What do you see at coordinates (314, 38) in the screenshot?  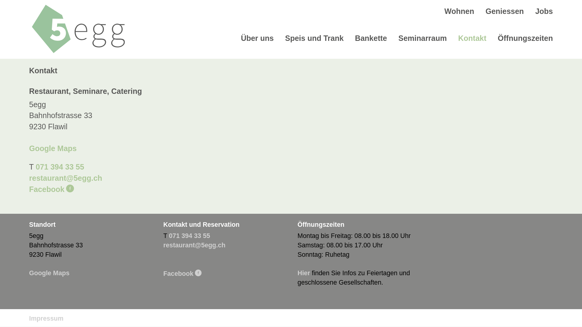 I see `Speis und Trank` at bounding box center [314, 38].